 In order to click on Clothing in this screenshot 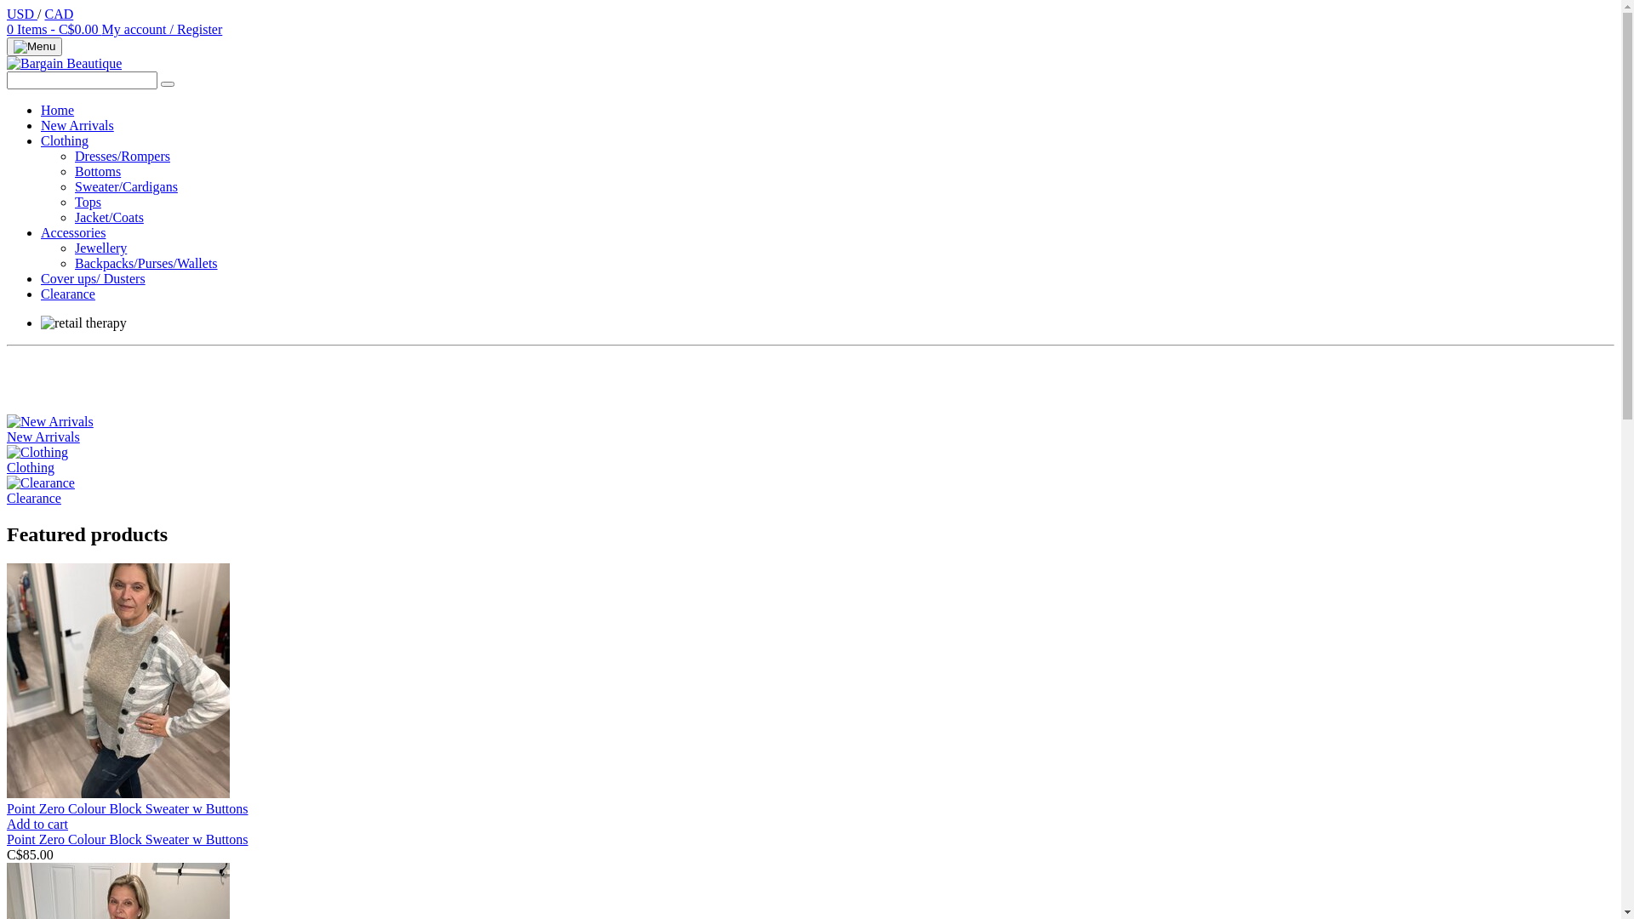, I will do `click(65, 141)`.